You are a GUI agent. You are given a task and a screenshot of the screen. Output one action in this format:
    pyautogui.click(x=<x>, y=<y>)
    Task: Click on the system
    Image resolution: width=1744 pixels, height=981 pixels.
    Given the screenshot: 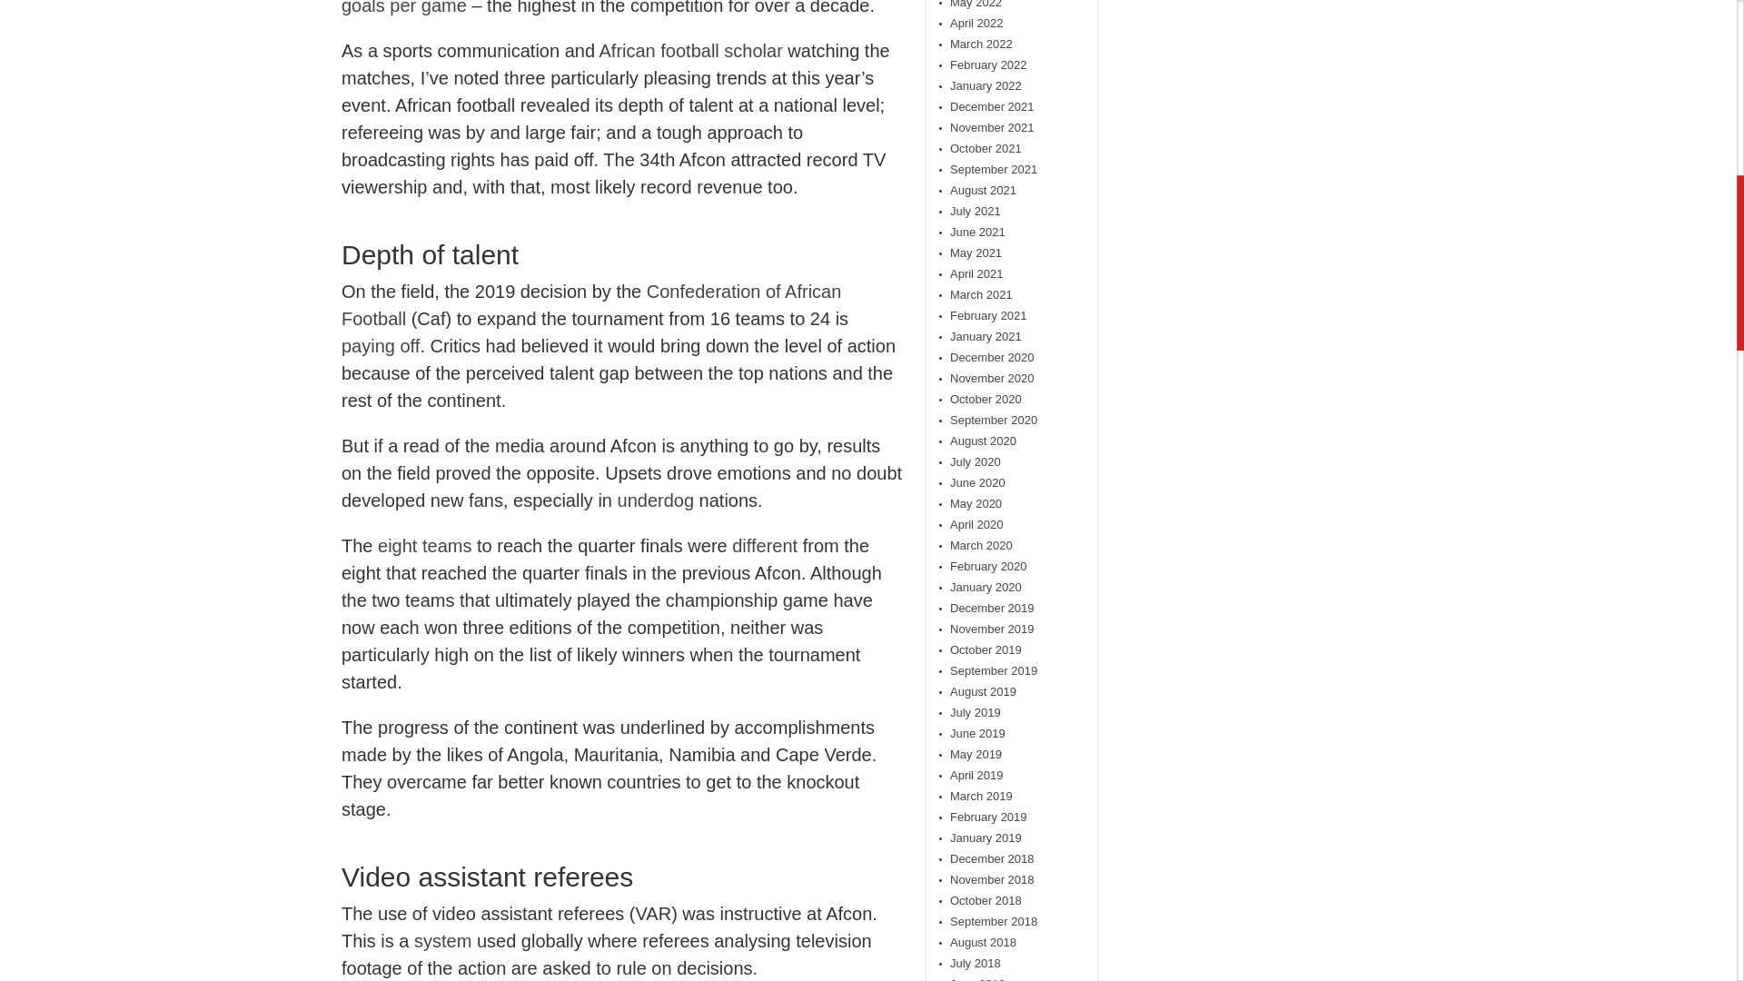 What is the action you would take?
    pyautogui.click(x=442, y=940)
    